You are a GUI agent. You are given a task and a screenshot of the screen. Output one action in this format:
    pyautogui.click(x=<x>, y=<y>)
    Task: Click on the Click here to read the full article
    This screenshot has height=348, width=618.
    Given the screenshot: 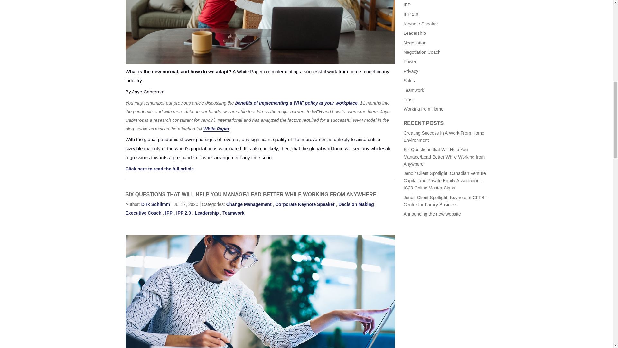 What is the action you would take?
    pyautogui.click(x=160, y=169)
    